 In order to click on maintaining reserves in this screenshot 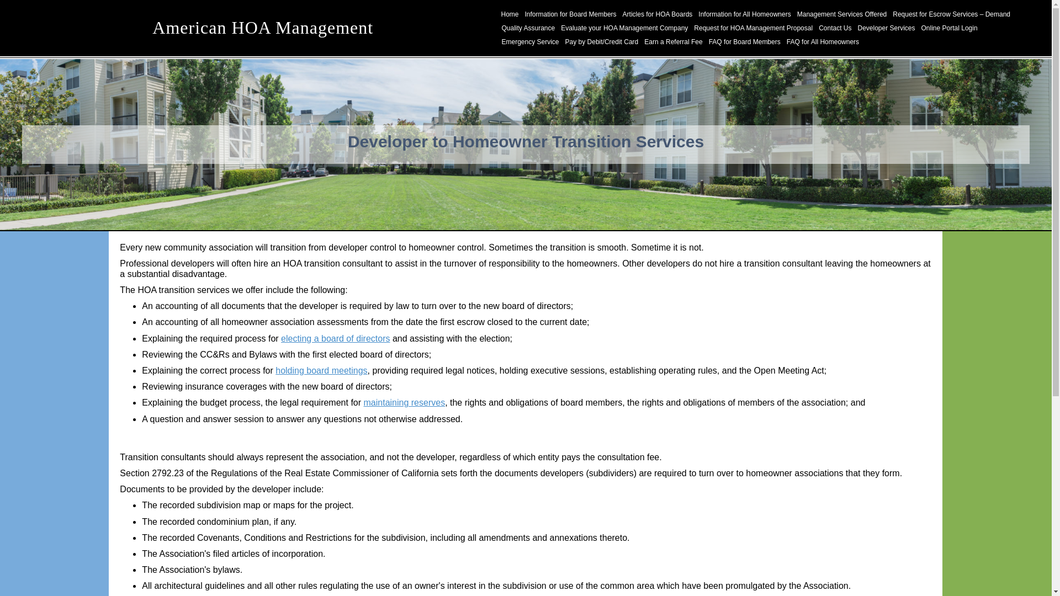, I will do `click(404, 402)`.